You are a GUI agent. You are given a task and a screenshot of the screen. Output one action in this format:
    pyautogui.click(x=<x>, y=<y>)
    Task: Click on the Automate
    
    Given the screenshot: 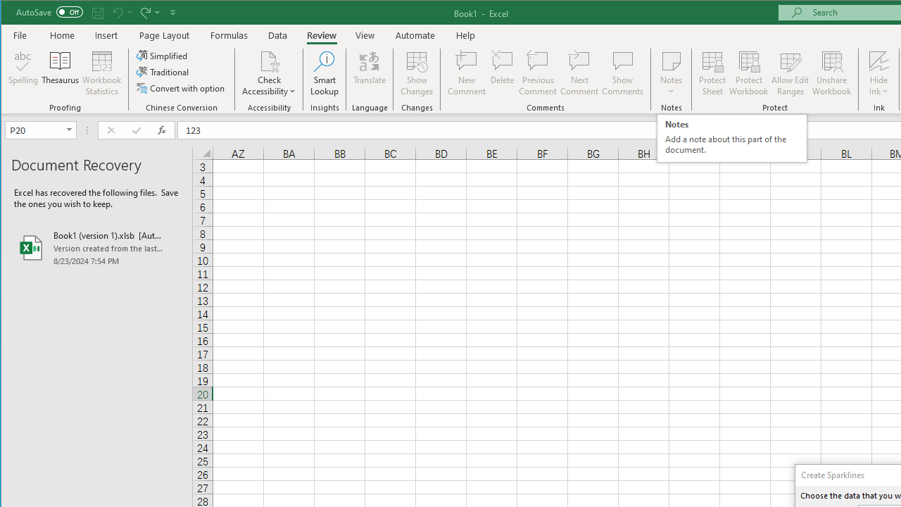 What is the action you would take?
    pyautogui.click(x=790, y=73)
    